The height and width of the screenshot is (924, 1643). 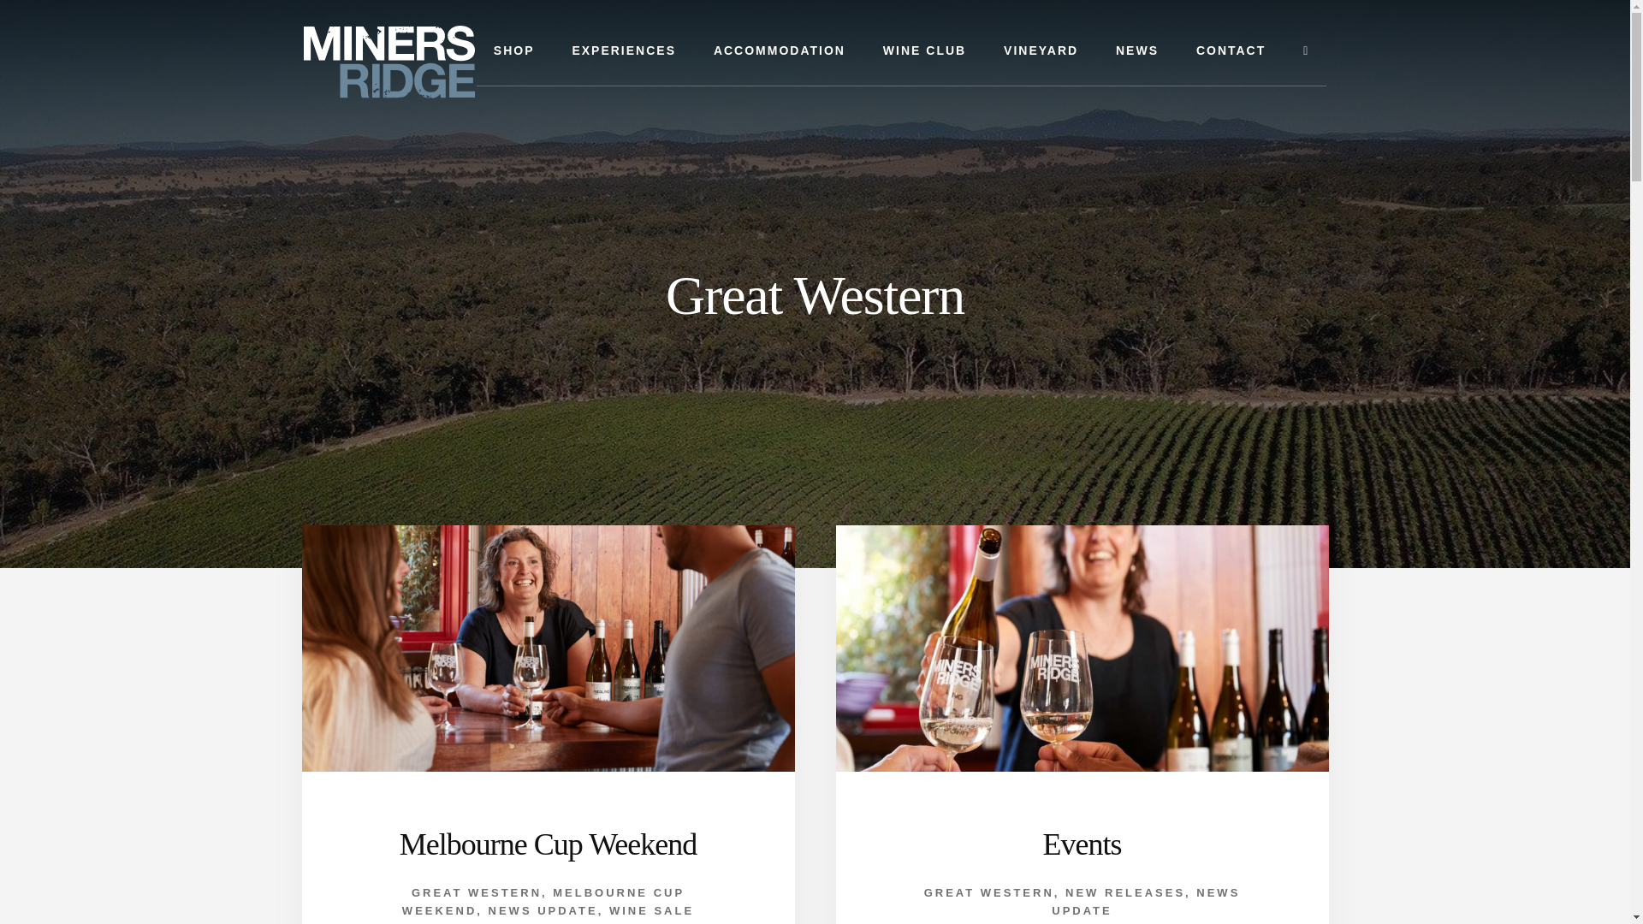 I want to click on ACCOMMODATION, so click(x=780, y=51).